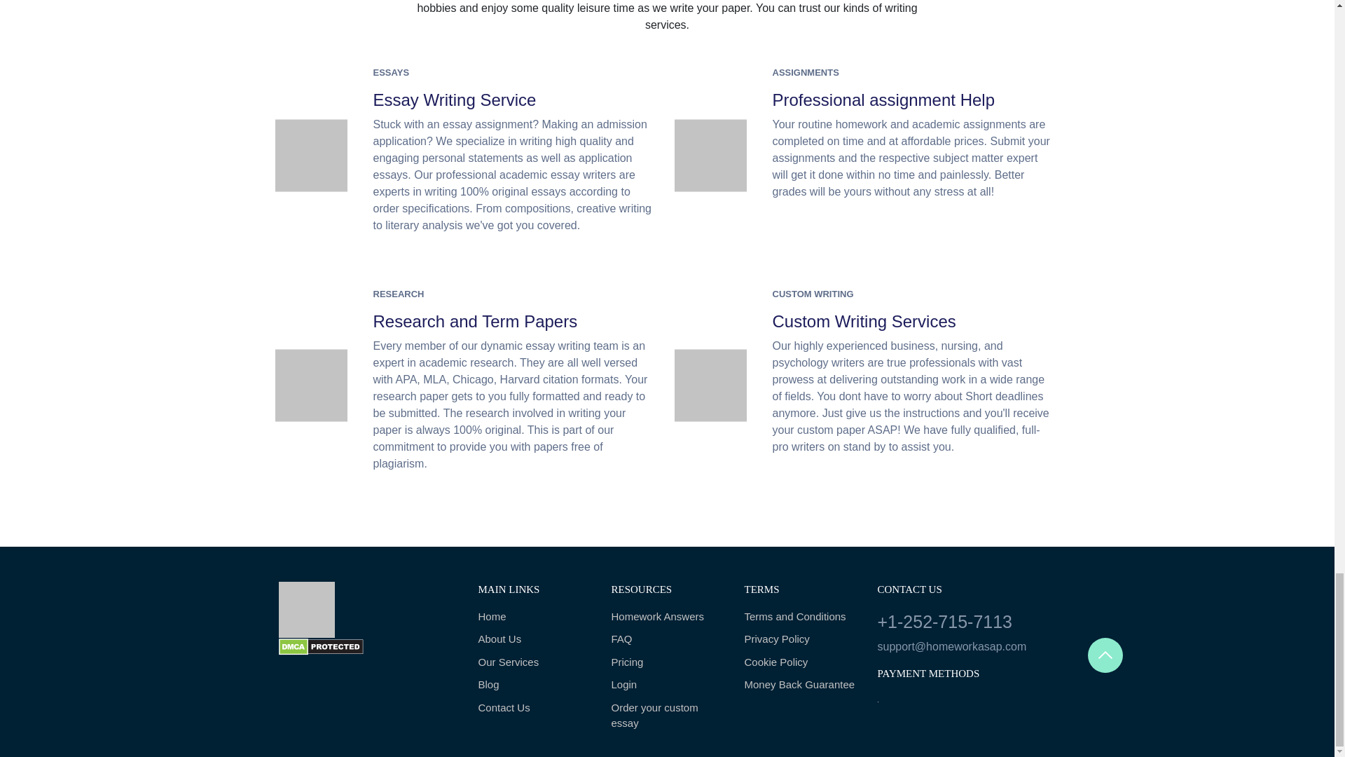 The height and width of the screenshot is (757, 1345). I want to click on Login, so click(667, 685).